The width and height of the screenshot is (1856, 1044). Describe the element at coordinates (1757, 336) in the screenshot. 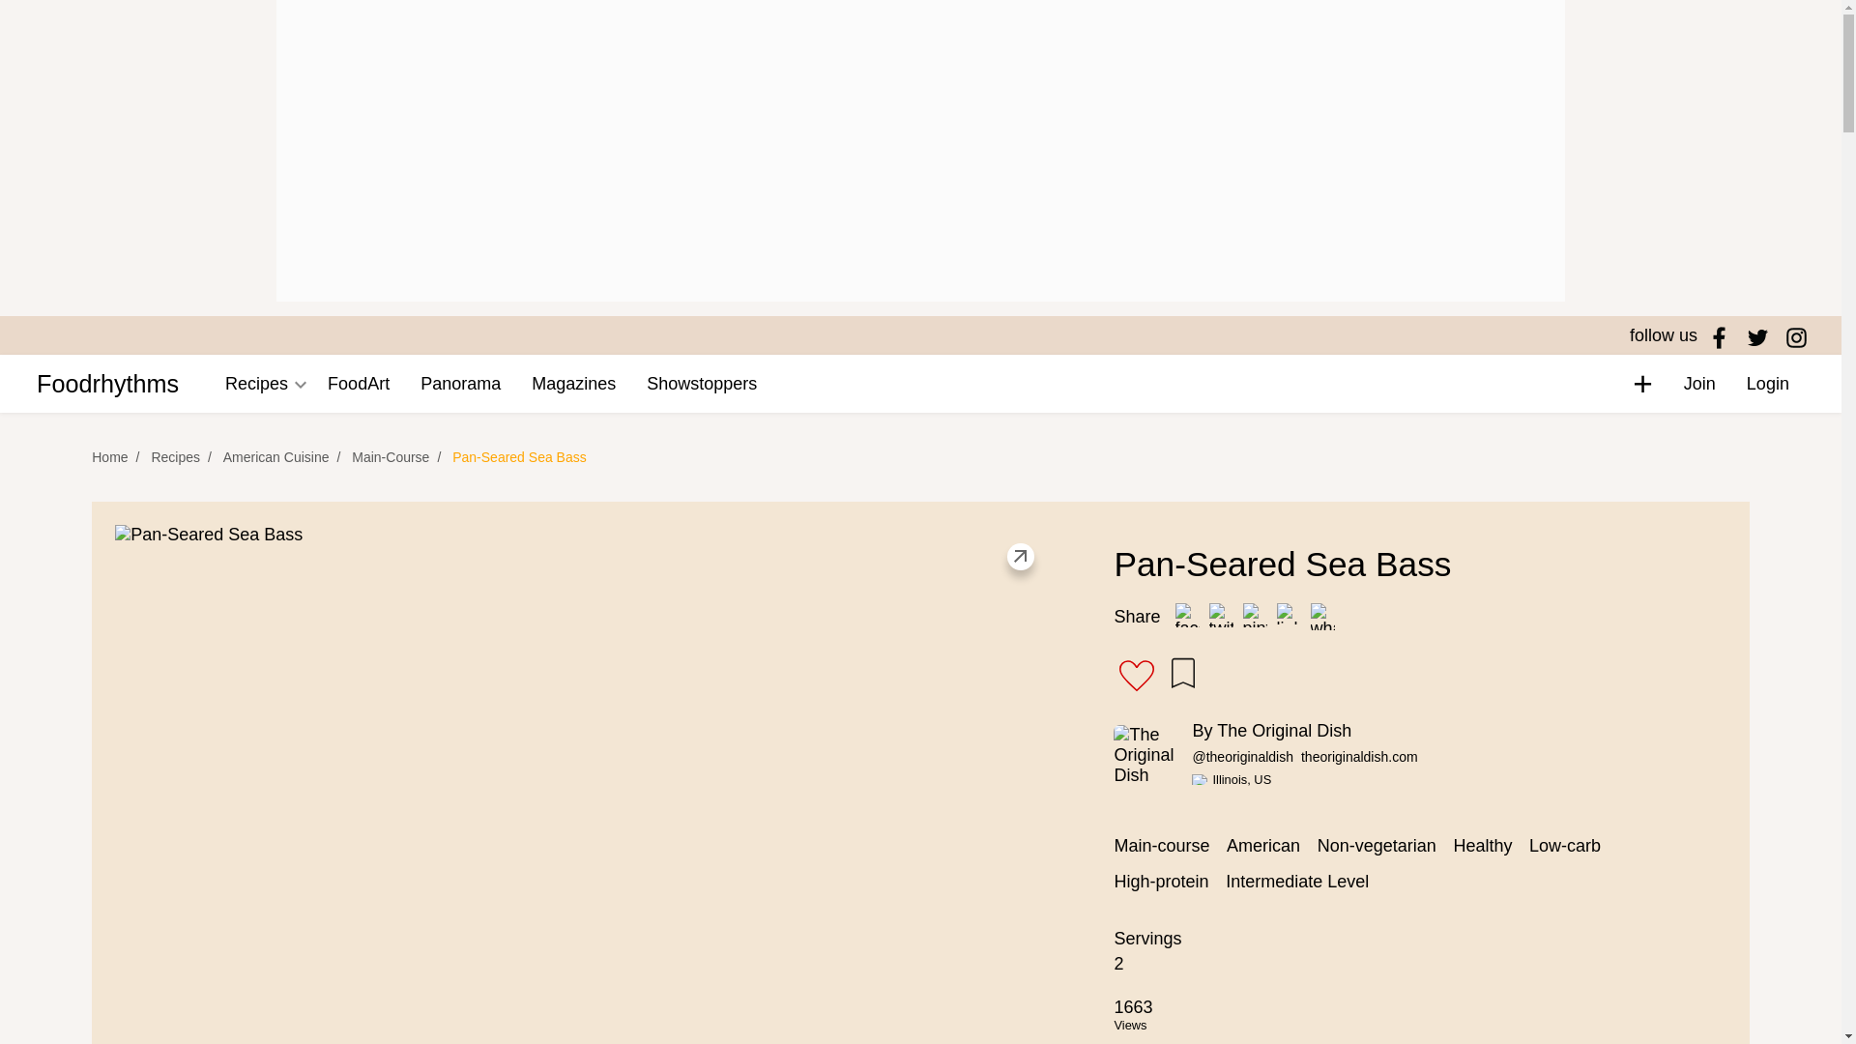

I see `follow us on twitter` at that location.